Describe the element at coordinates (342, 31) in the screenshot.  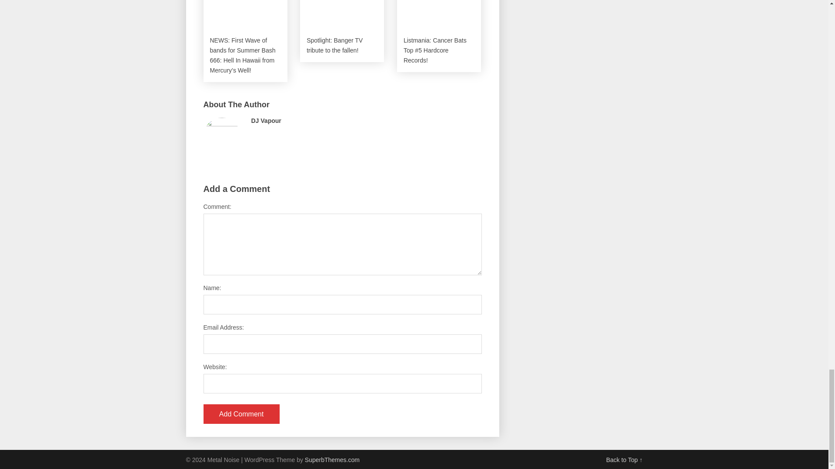
I see `Spotlight: Banger TV tribute to the fallen!` at that location.